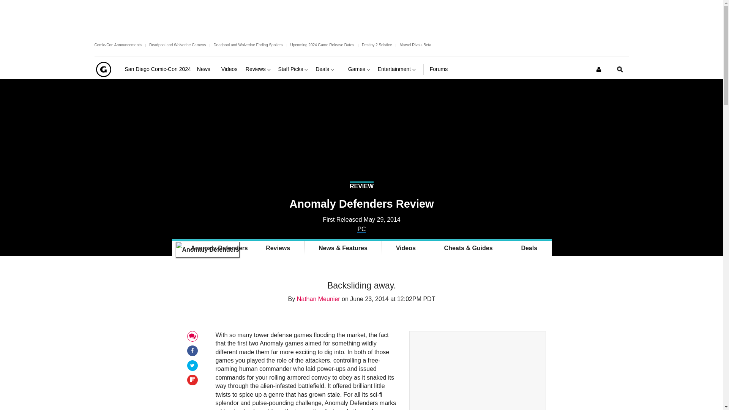 The image size is (729, 410). I want to click on Videos, so click(230, 69).